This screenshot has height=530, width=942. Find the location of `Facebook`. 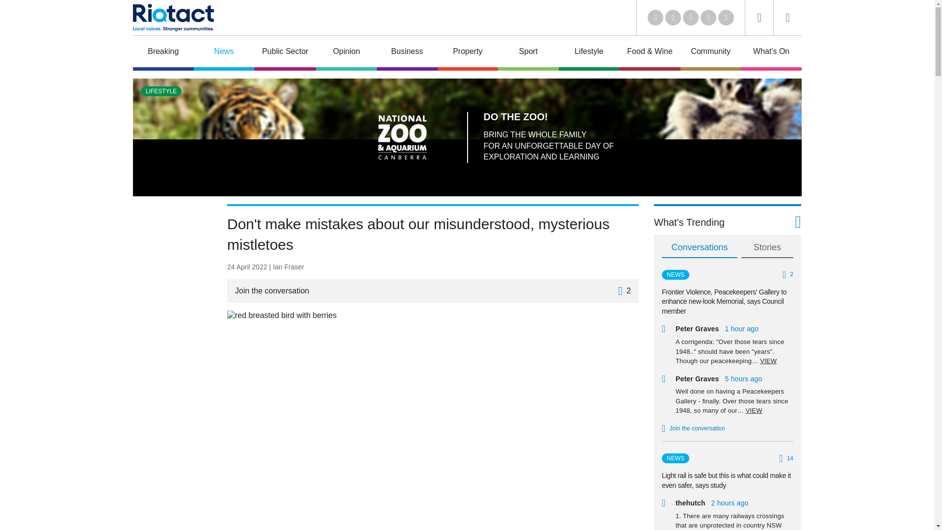

Facebook is located at coordinates (708, 18).